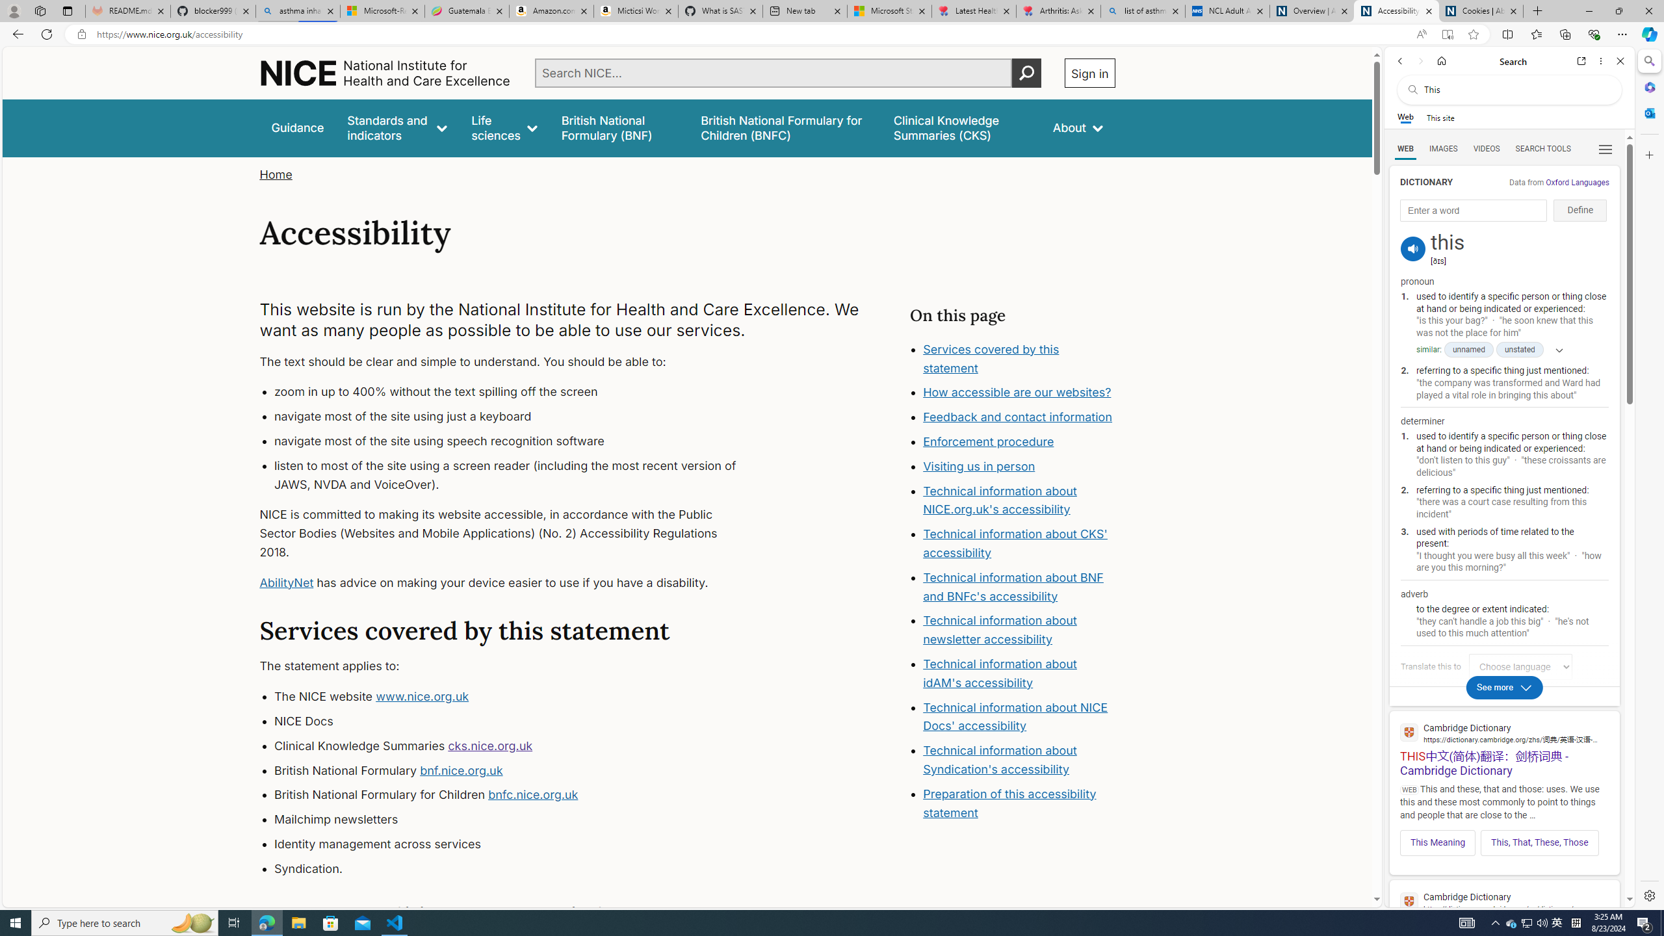 The image size is (1664, 936). Describe the element at coordinates (1504, 838) in the screenshot. I see `This MeaningThis, That, These, Those` at that location.